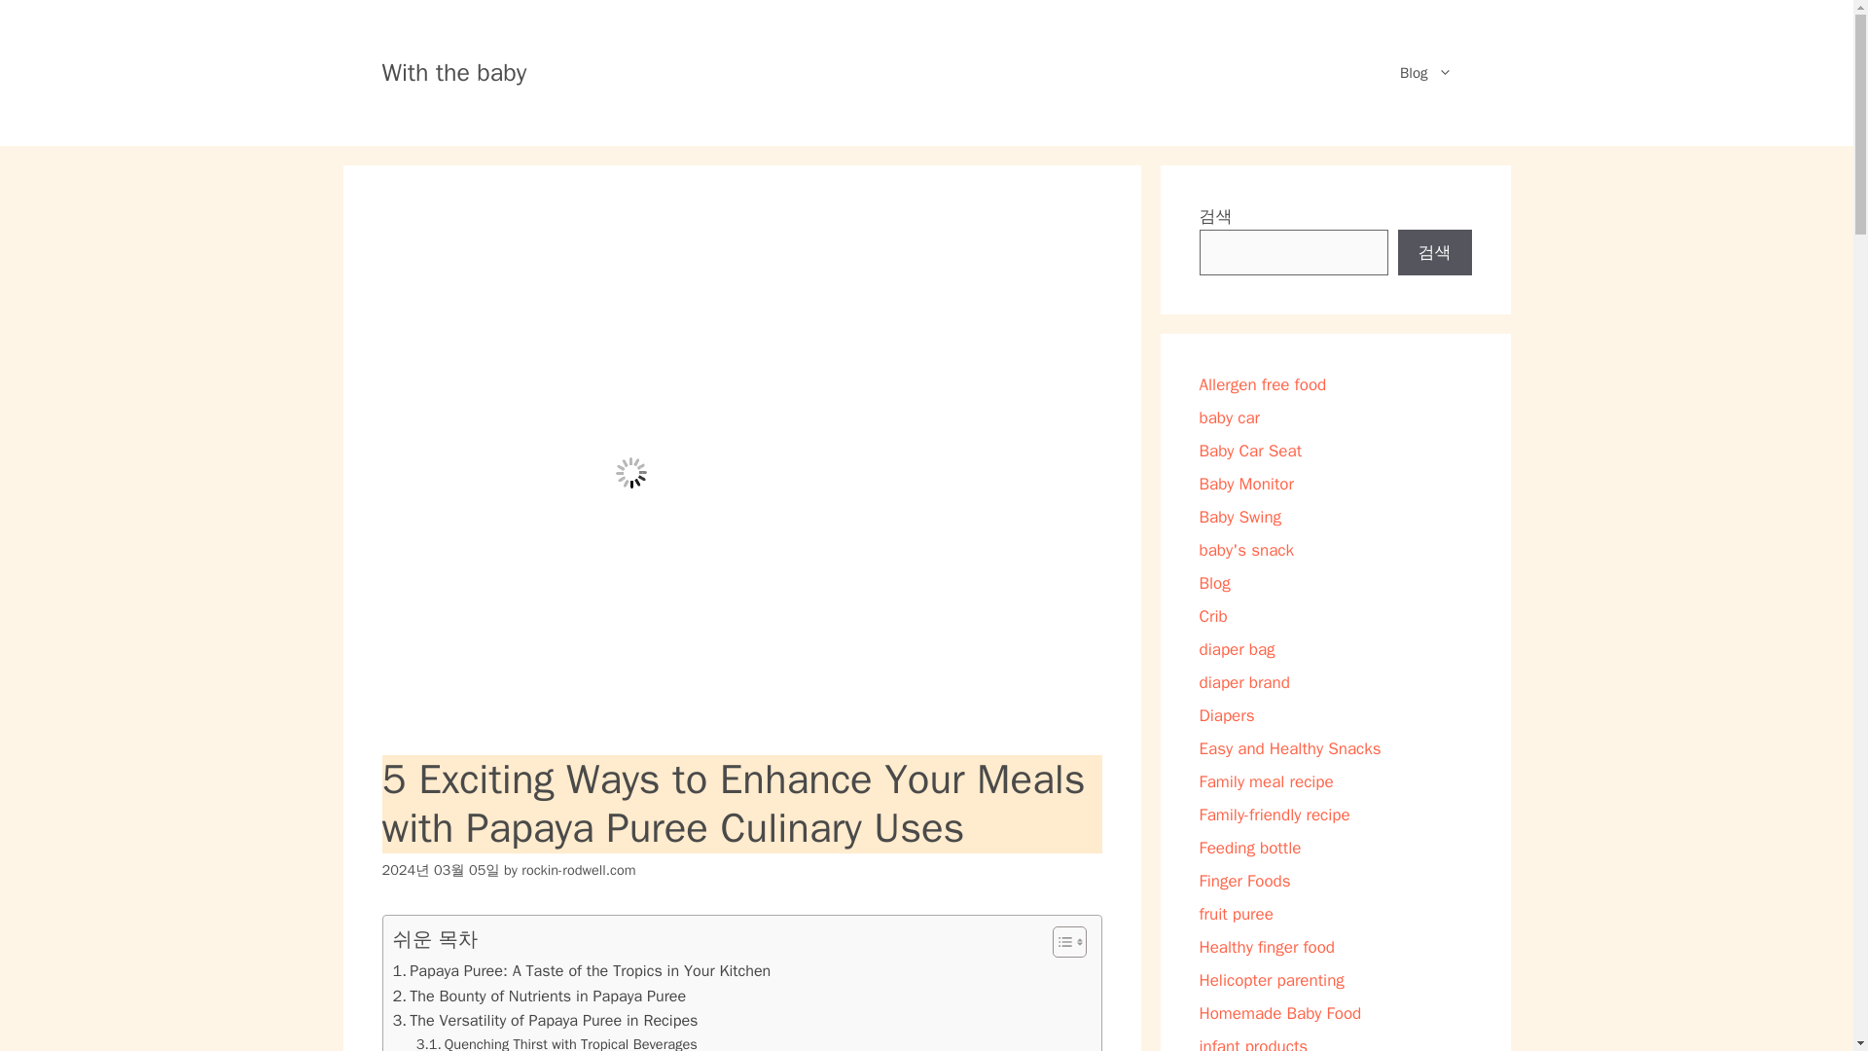  I want to click on rockin-rodwell.com, so click(578, 869).